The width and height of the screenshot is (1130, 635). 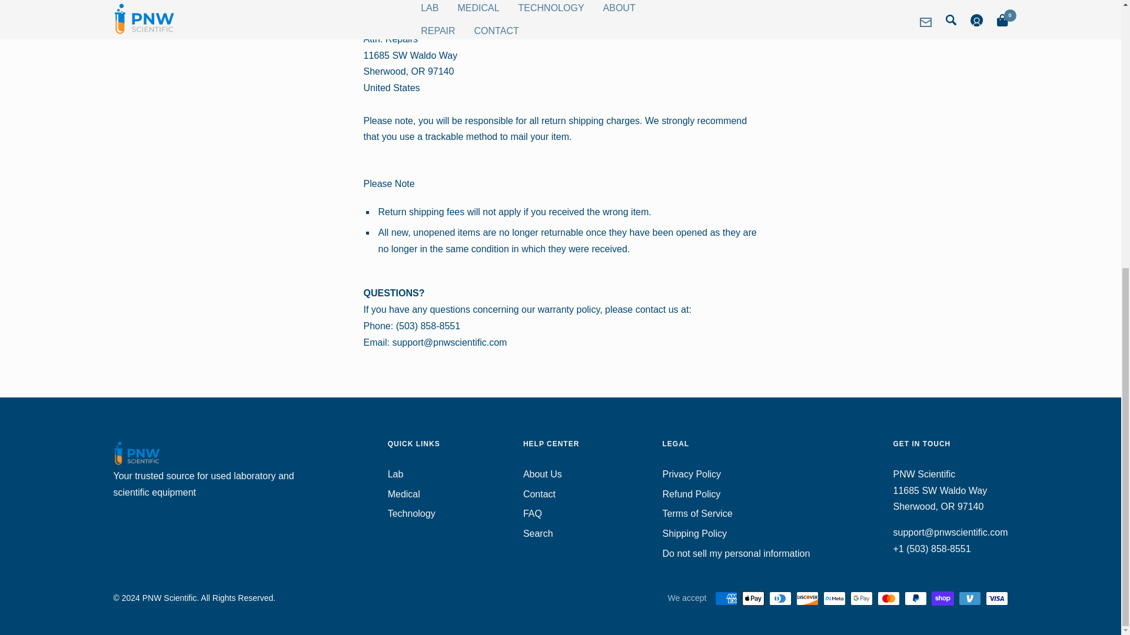 I want to click on About Us, so click(x=542, y=474).